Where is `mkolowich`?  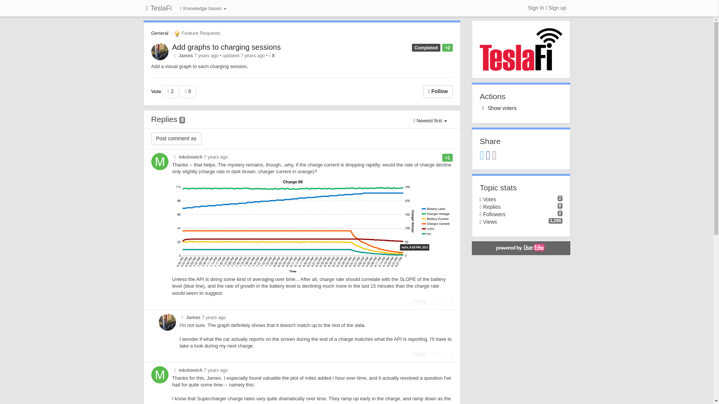 mkolowich is located at coordinates (190, 370).